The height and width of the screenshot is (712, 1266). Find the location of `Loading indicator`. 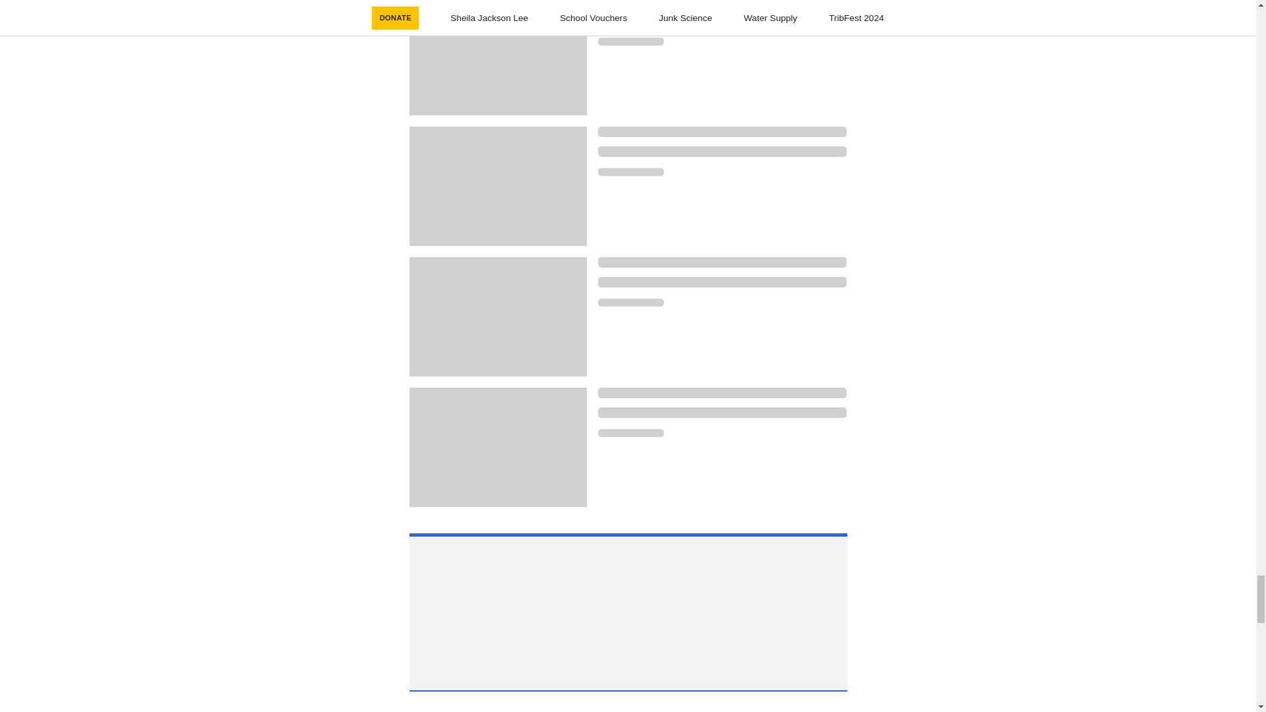

Loading indicator is located at coordinates (630, 433).